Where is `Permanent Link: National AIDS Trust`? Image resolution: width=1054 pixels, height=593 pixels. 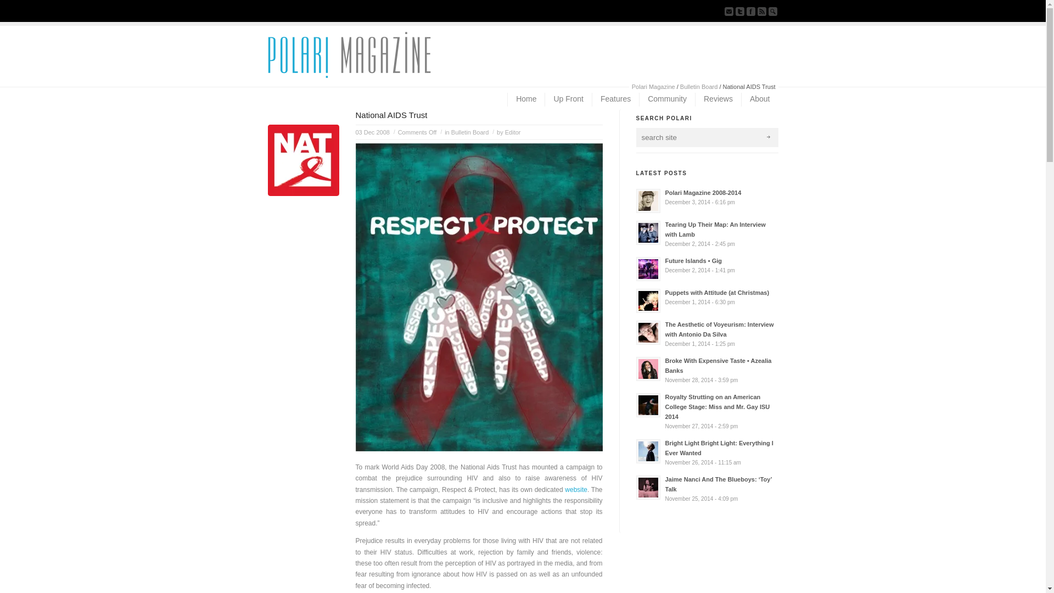 Permanent Link: National AIDS Trust is located at coordinates (392, 115).